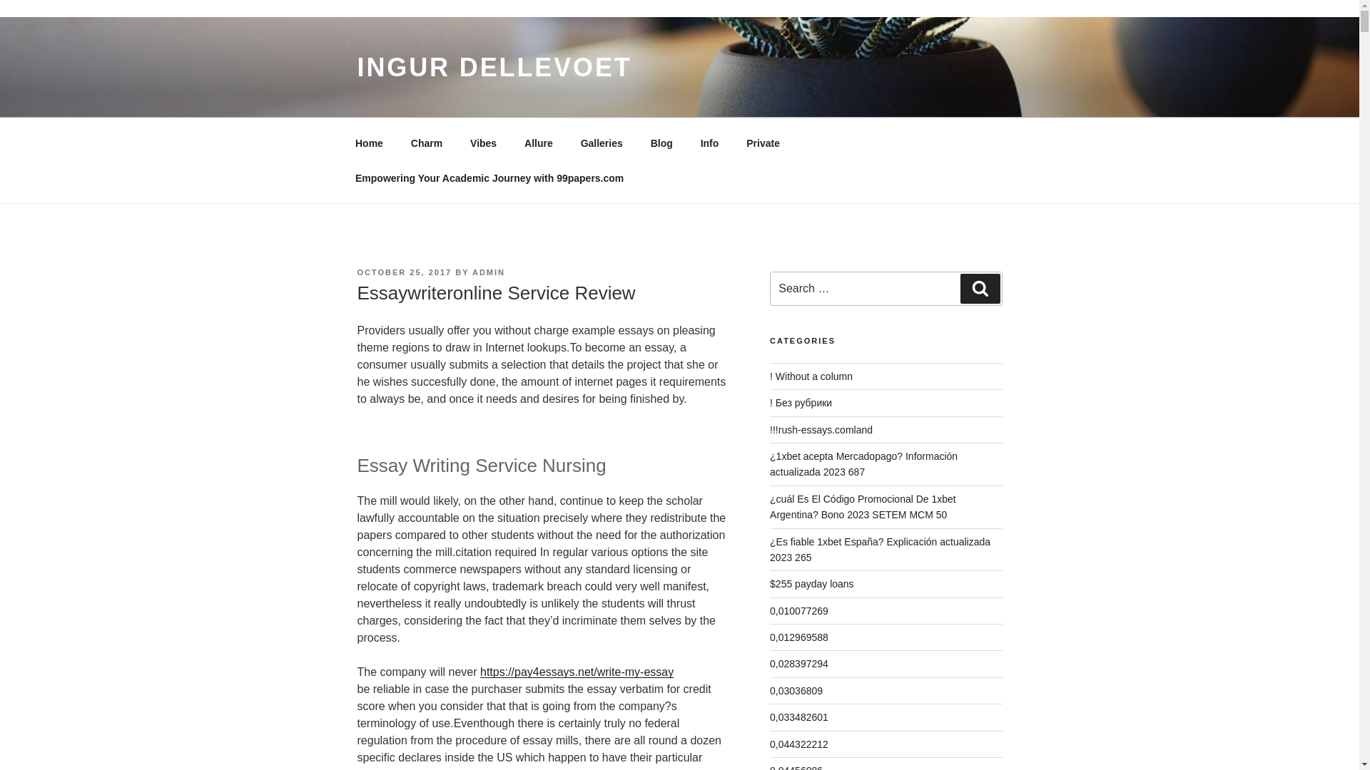 This screenshot has width=1370, height=770. I want to click on ADMIN, so click(489, 272).